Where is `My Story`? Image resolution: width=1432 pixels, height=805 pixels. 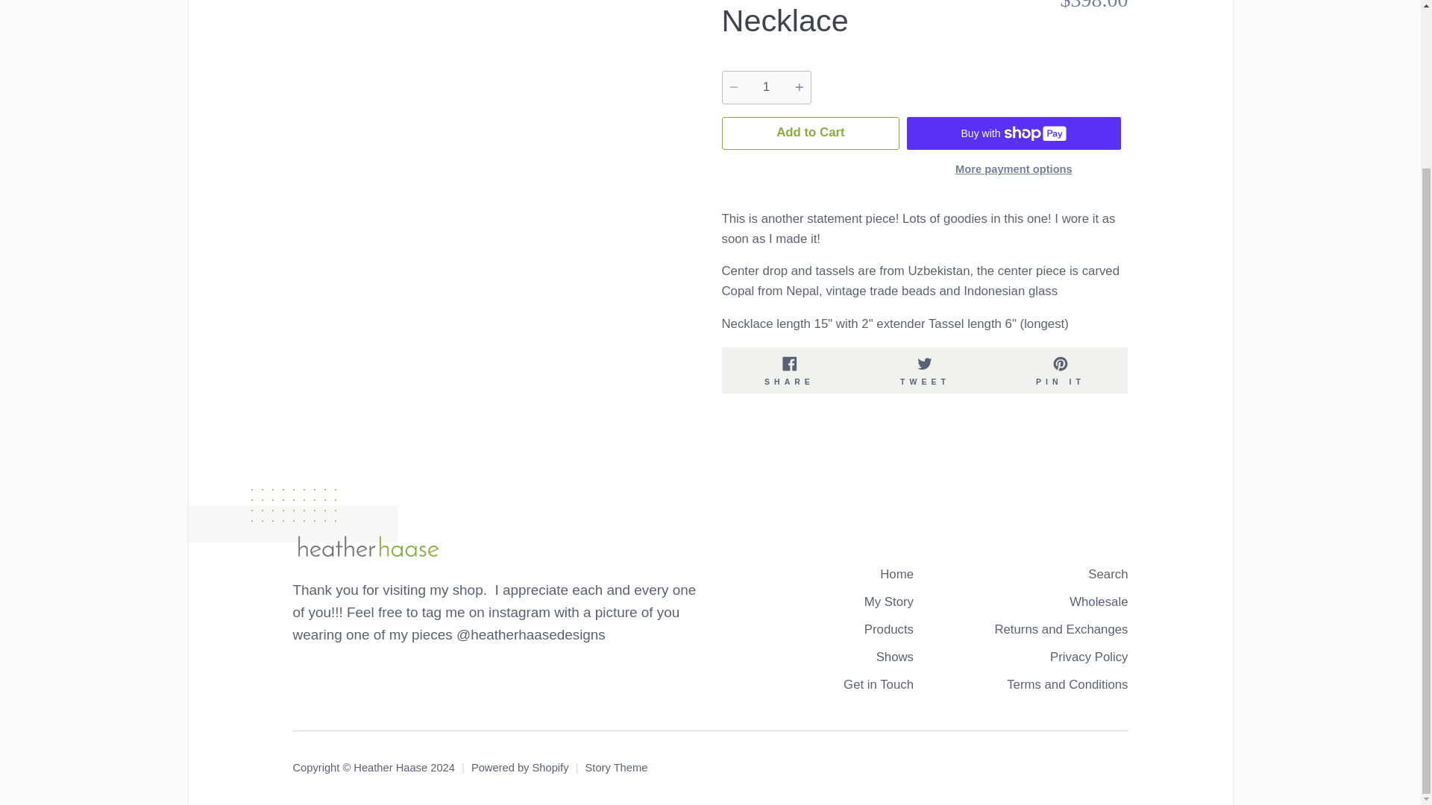
My Story is located at coordinates (811, 133).